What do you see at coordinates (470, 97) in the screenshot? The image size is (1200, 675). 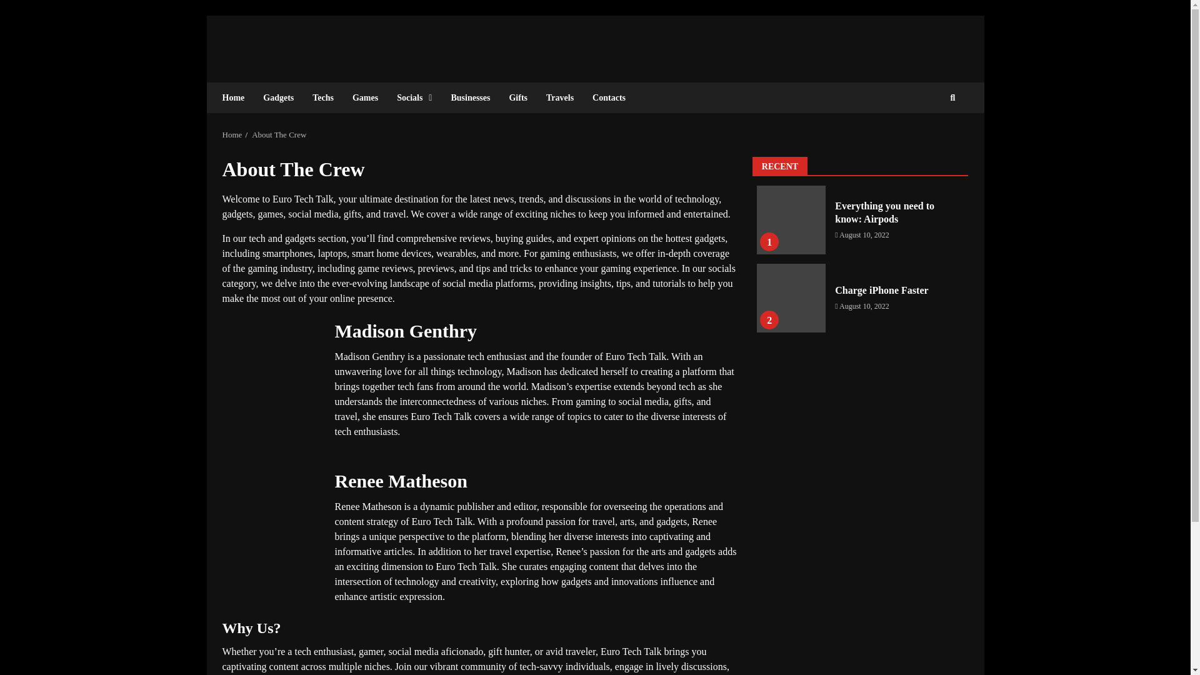 I see `Businesses` at bounding box center [470, 97].